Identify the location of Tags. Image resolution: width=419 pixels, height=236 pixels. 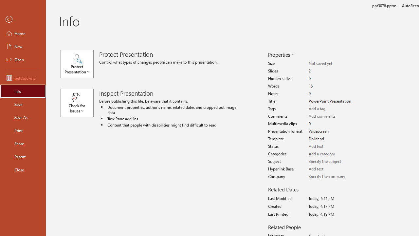
(331, 109).